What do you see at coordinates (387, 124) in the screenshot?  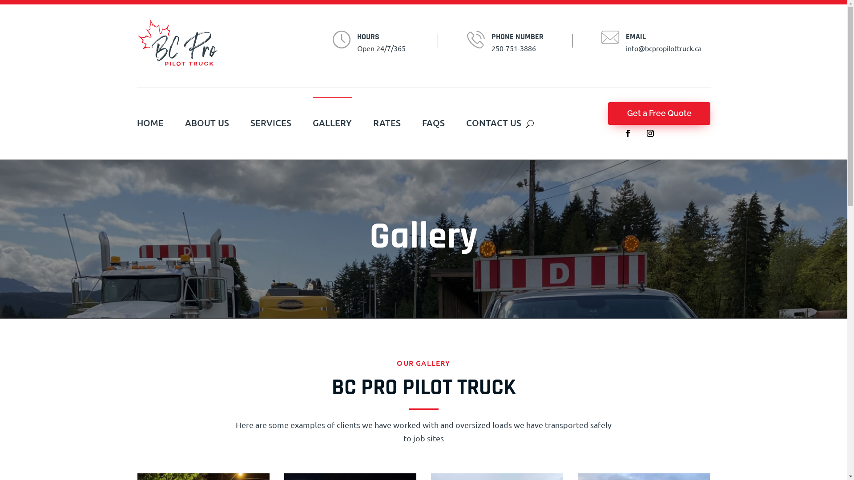 I see `RATES` at bounding box center [387, 124].